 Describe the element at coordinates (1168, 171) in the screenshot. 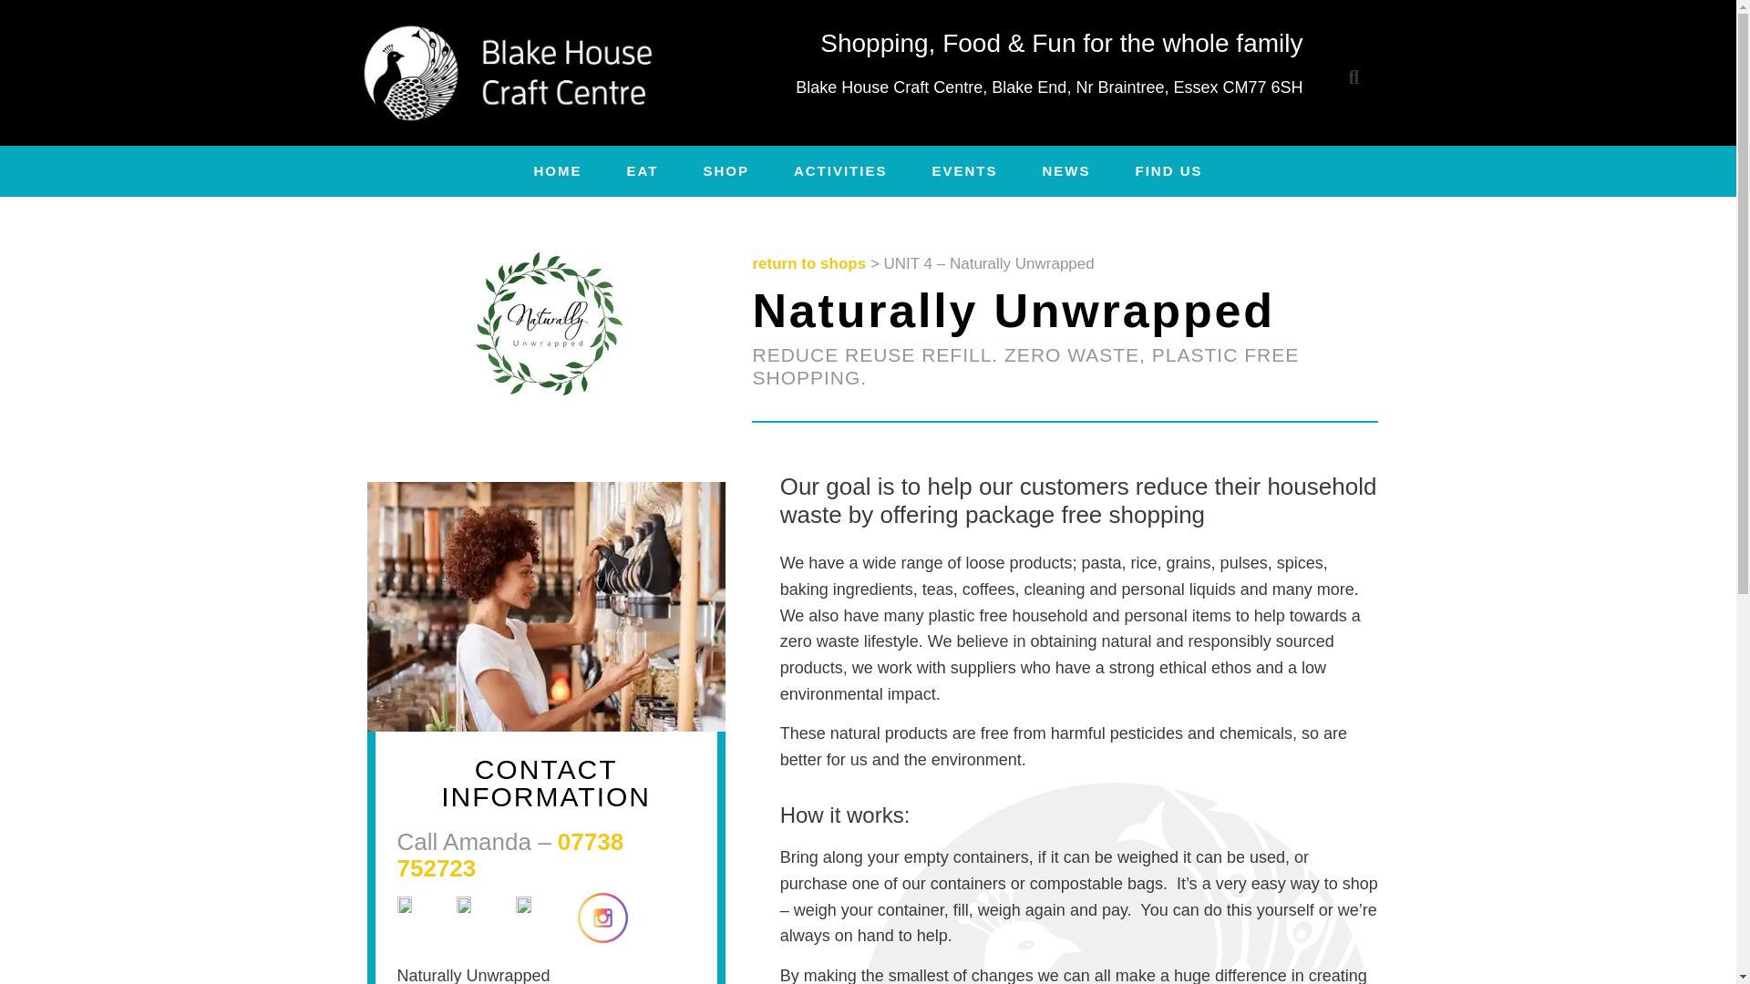

I see `FIND US` at that location.